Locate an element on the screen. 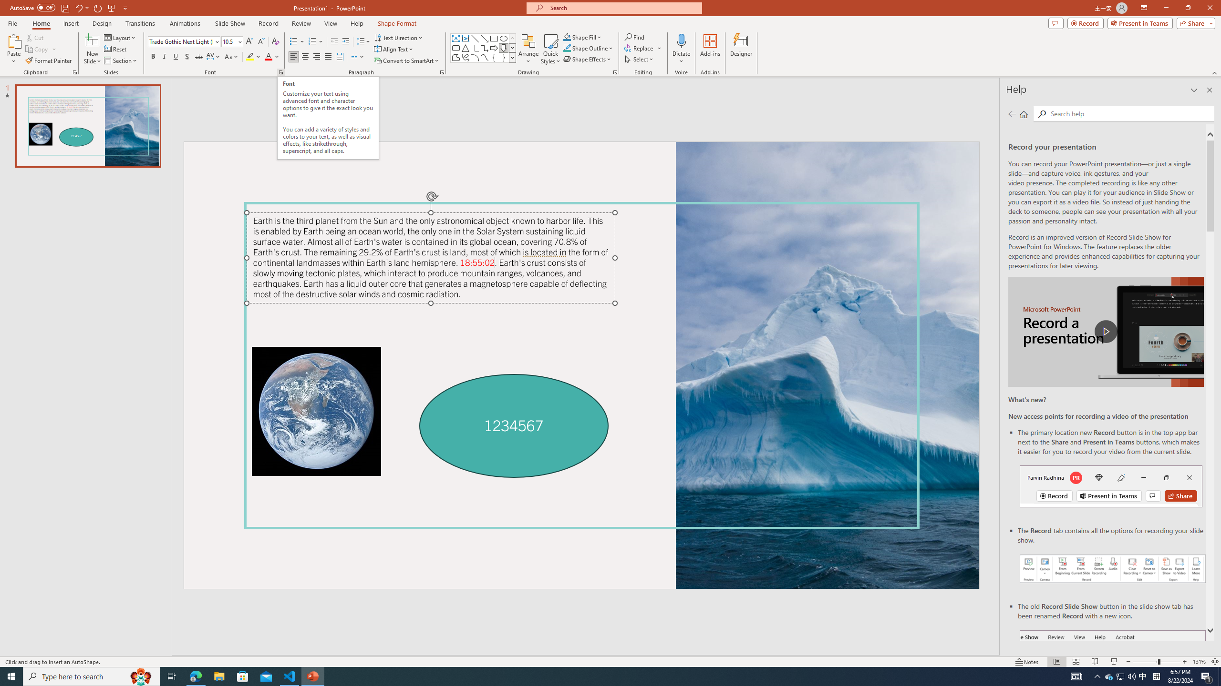 This screenshot has height=686, width=1221. Strikethrough is located at coordinates (199, 57).